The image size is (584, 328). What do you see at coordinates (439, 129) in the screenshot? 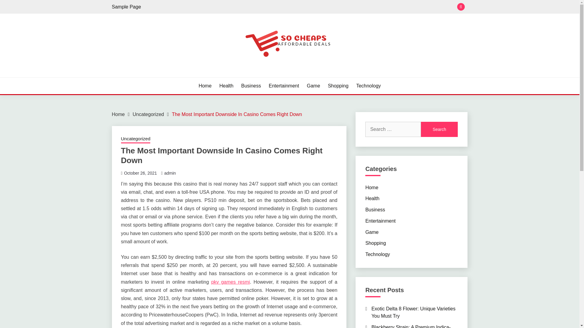
I see `Search` at bounding box center [439, 129].